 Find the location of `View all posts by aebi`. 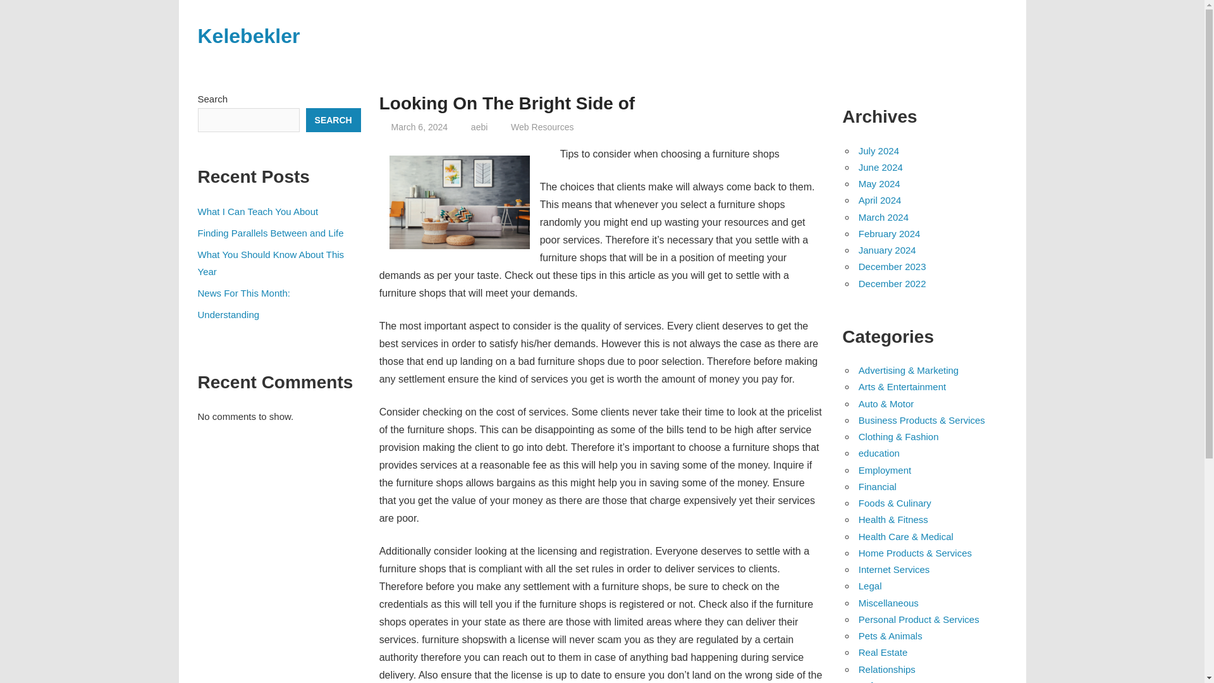

View all posts by aebi is located at coordinates (479, 127).